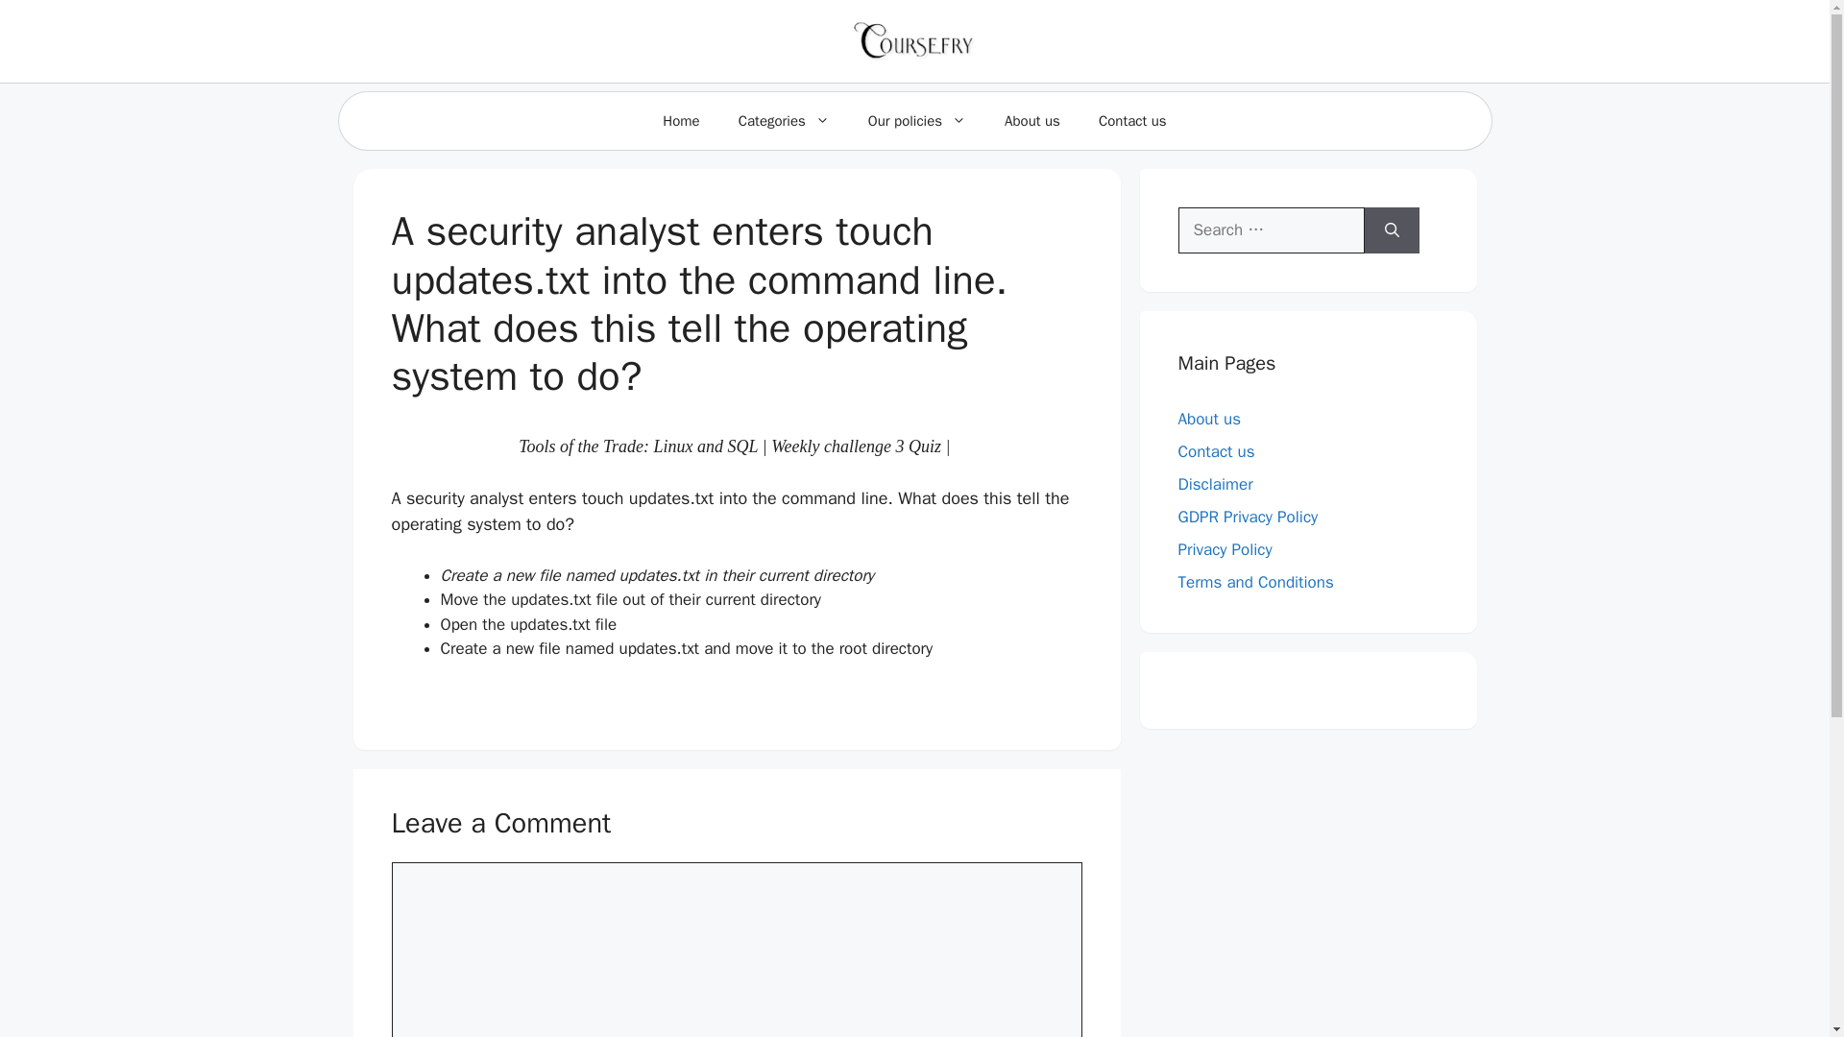 The height and width of the screenshot is (1037, 1844). What do you see at coordinates (1209, 419) in the screenshot?
I see `About us` at bounding box center [1209, 419].